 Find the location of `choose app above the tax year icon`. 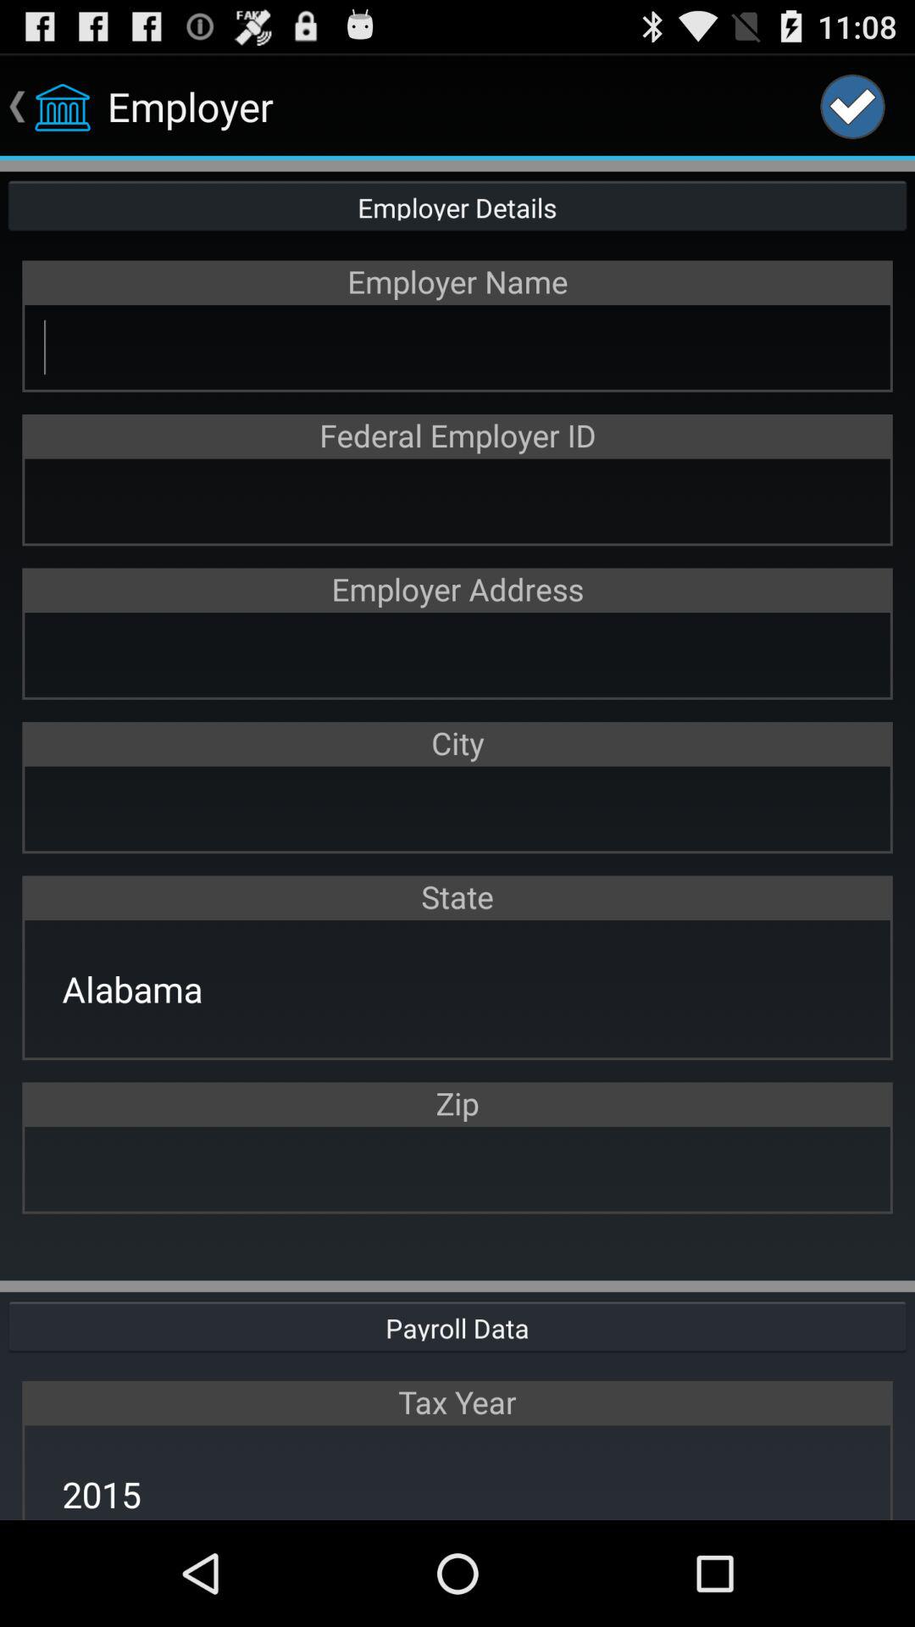

choose app above the tax year icon is located at coordinates (457, 1325).